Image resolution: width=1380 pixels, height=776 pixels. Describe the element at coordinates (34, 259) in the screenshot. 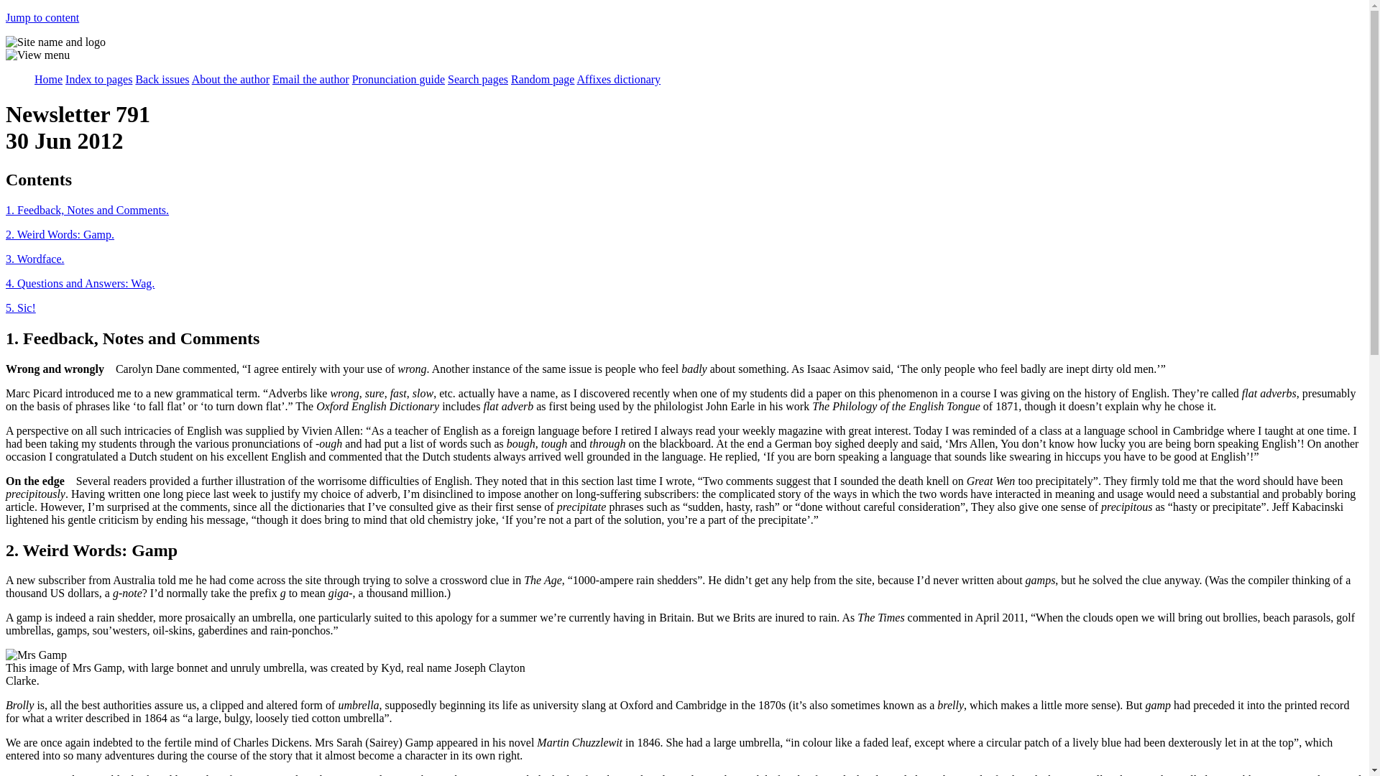

I see `3. Wordface.` at that location.